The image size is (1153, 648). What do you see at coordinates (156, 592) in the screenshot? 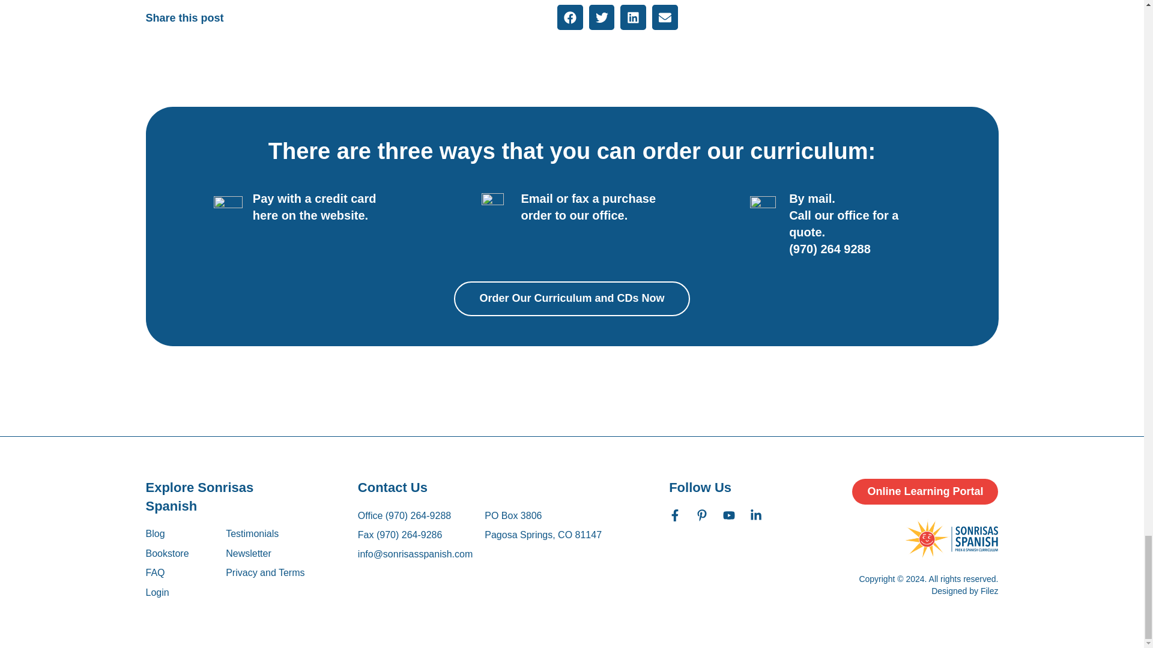
I see `Login` at bounding box center [156, 592].